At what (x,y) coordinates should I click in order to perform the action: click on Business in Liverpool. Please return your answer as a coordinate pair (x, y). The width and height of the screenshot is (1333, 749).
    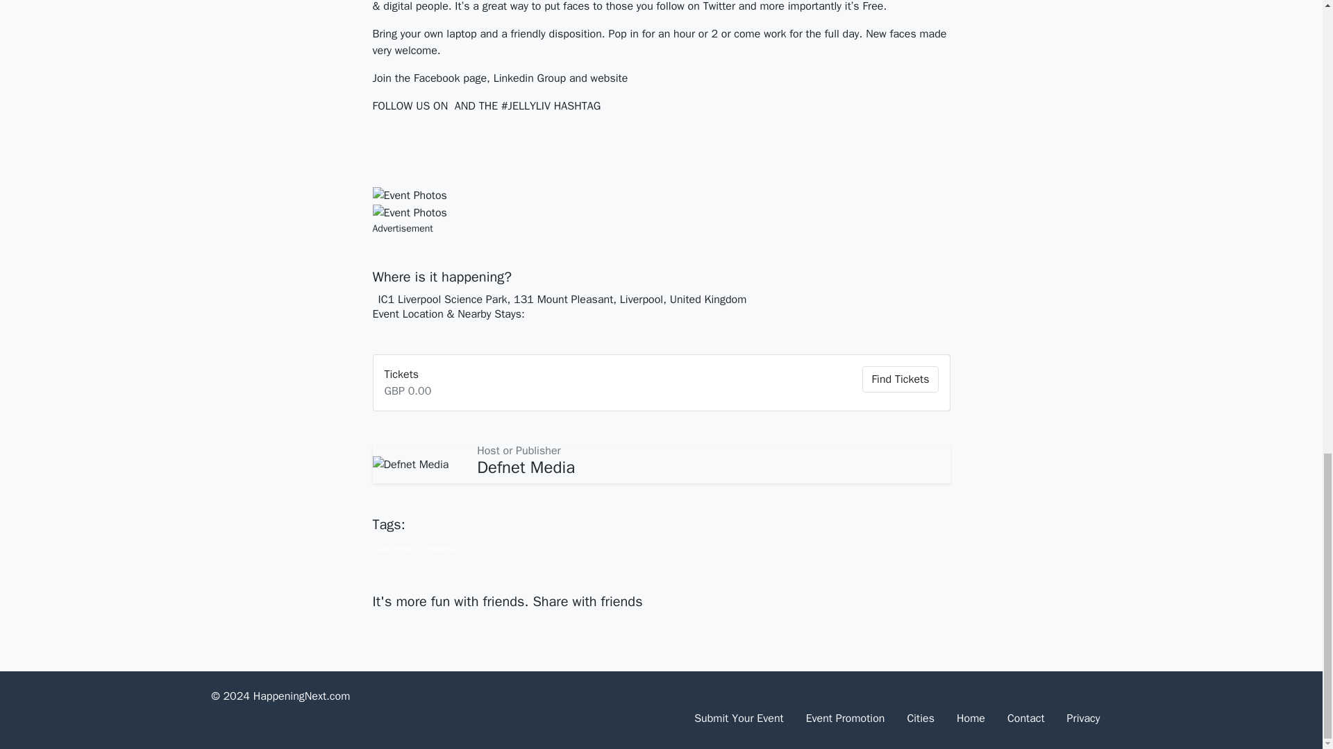
    Looking at the image, I should click on (415, 546).